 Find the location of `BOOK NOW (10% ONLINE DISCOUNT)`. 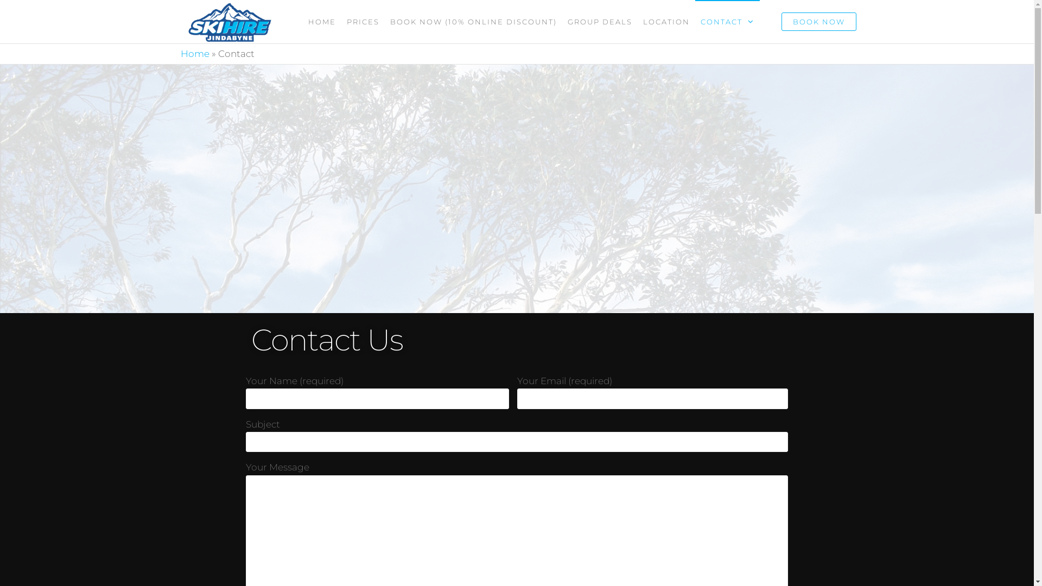

BOOK NOW (10% ONLINE DISCOUNT) is located at coordinates (473, 22).